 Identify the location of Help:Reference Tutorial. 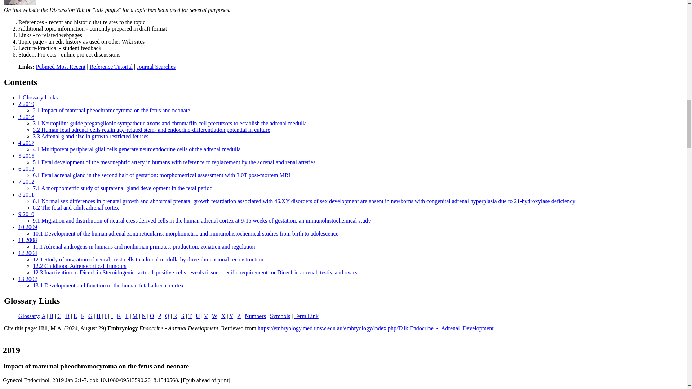
(111, 67).